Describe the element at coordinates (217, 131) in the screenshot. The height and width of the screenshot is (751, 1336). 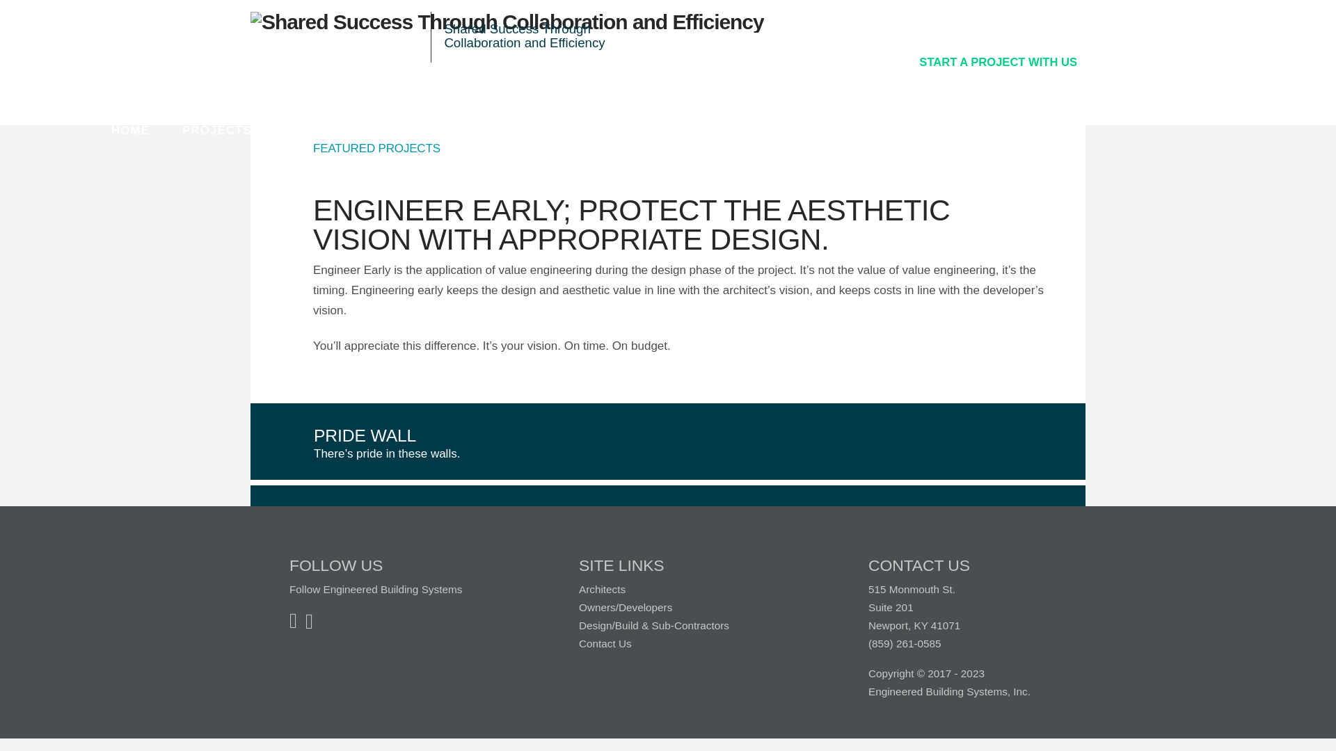
I see `PROJECTS` at that location.